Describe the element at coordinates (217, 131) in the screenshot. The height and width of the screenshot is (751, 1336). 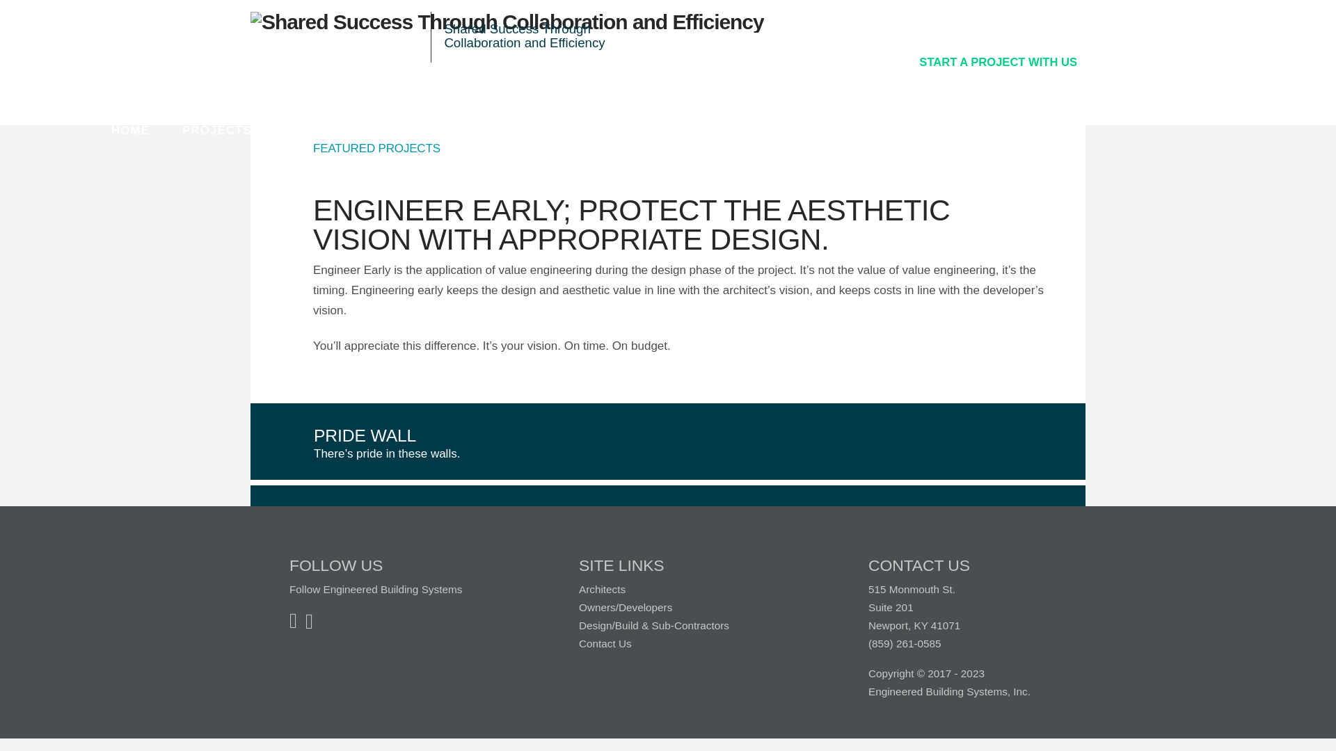
I see `PROJECTS` at that location.